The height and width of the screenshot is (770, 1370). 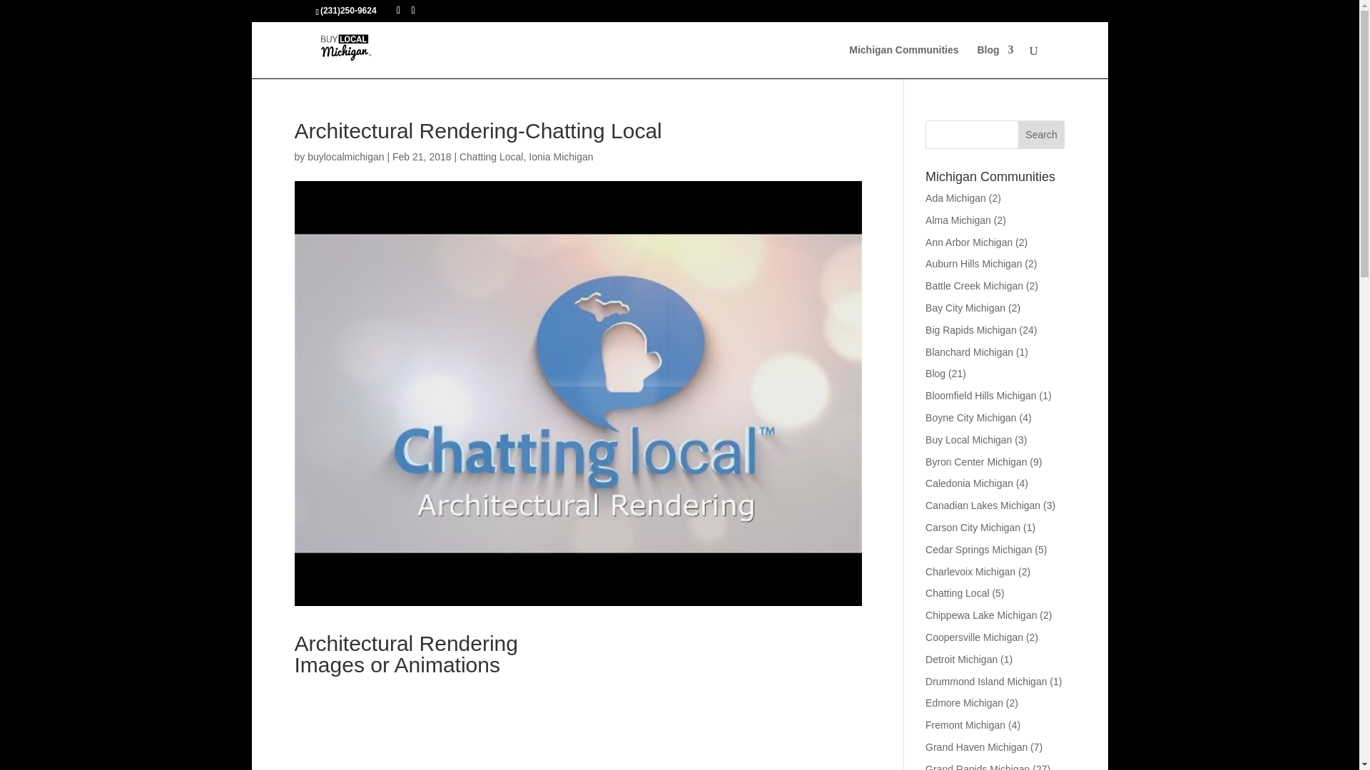 What do you see at coordinates (903, 61) in the screenshot?
I see `Michigan Communities` at bounding box center [903, 61].